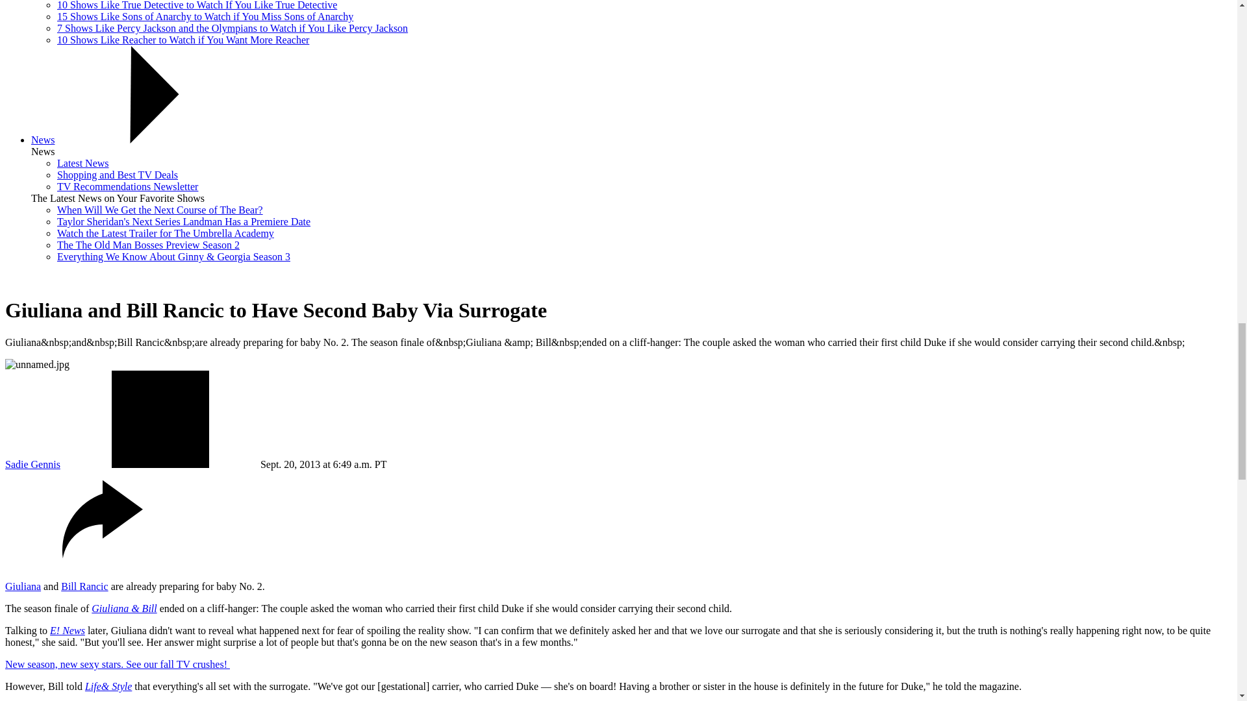  What do you see at coordinates (83, 164) in the screenshot?
I see `Latest News` at bounding box center [83, 164].